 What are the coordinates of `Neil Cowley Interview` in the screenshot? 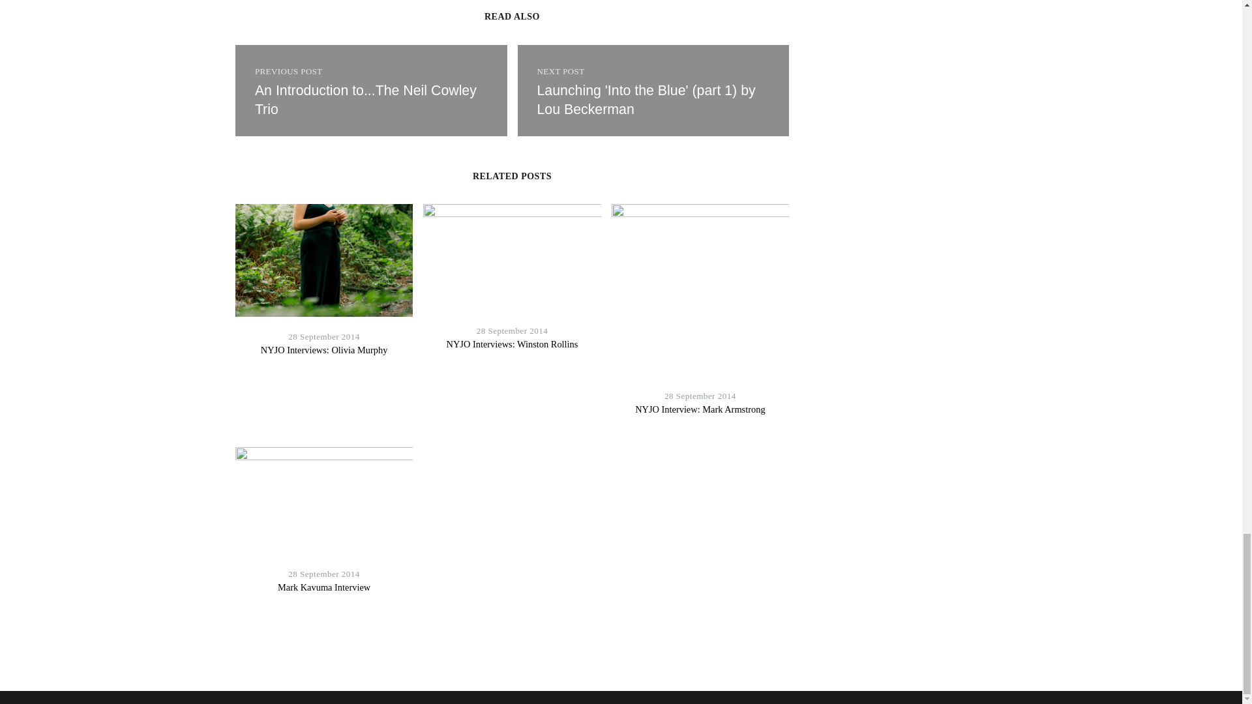 It's located at (653, 91).